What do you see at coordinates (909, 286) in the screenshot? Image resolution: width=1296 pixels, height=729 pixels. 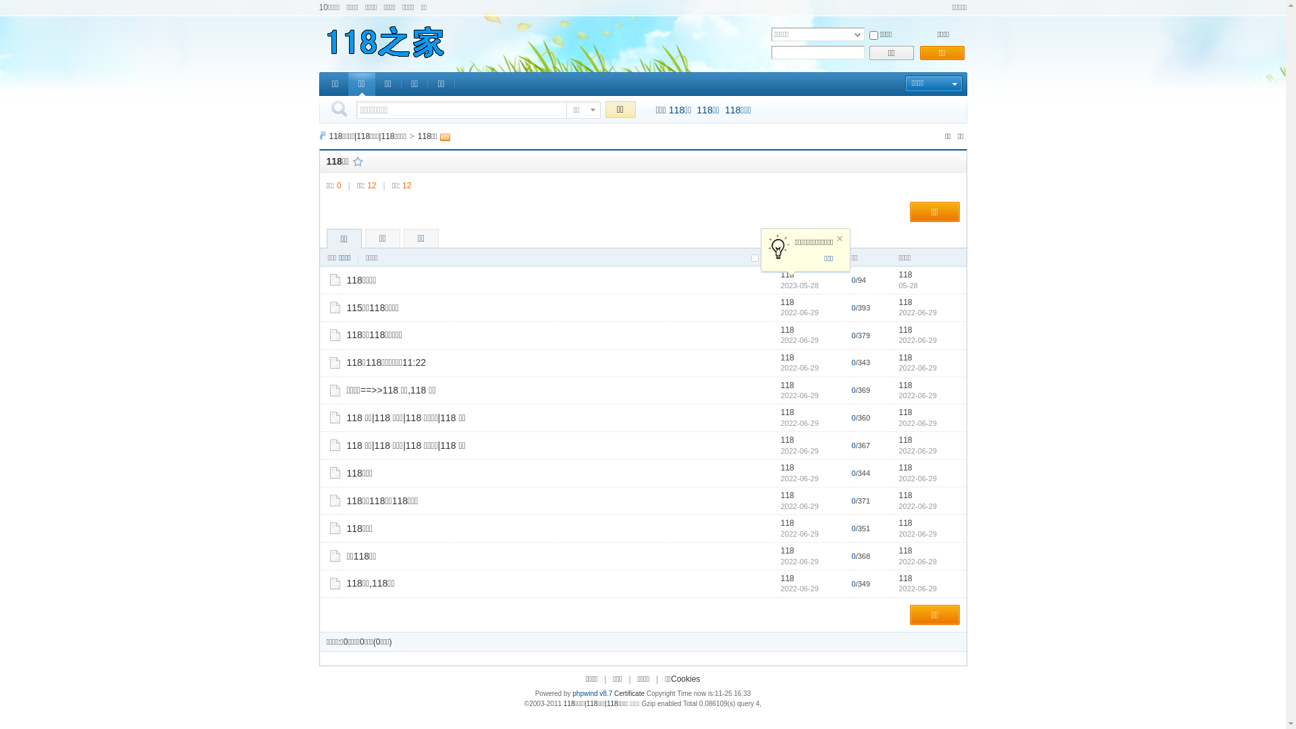 I see `05-28` at bounding box center [909, 286].